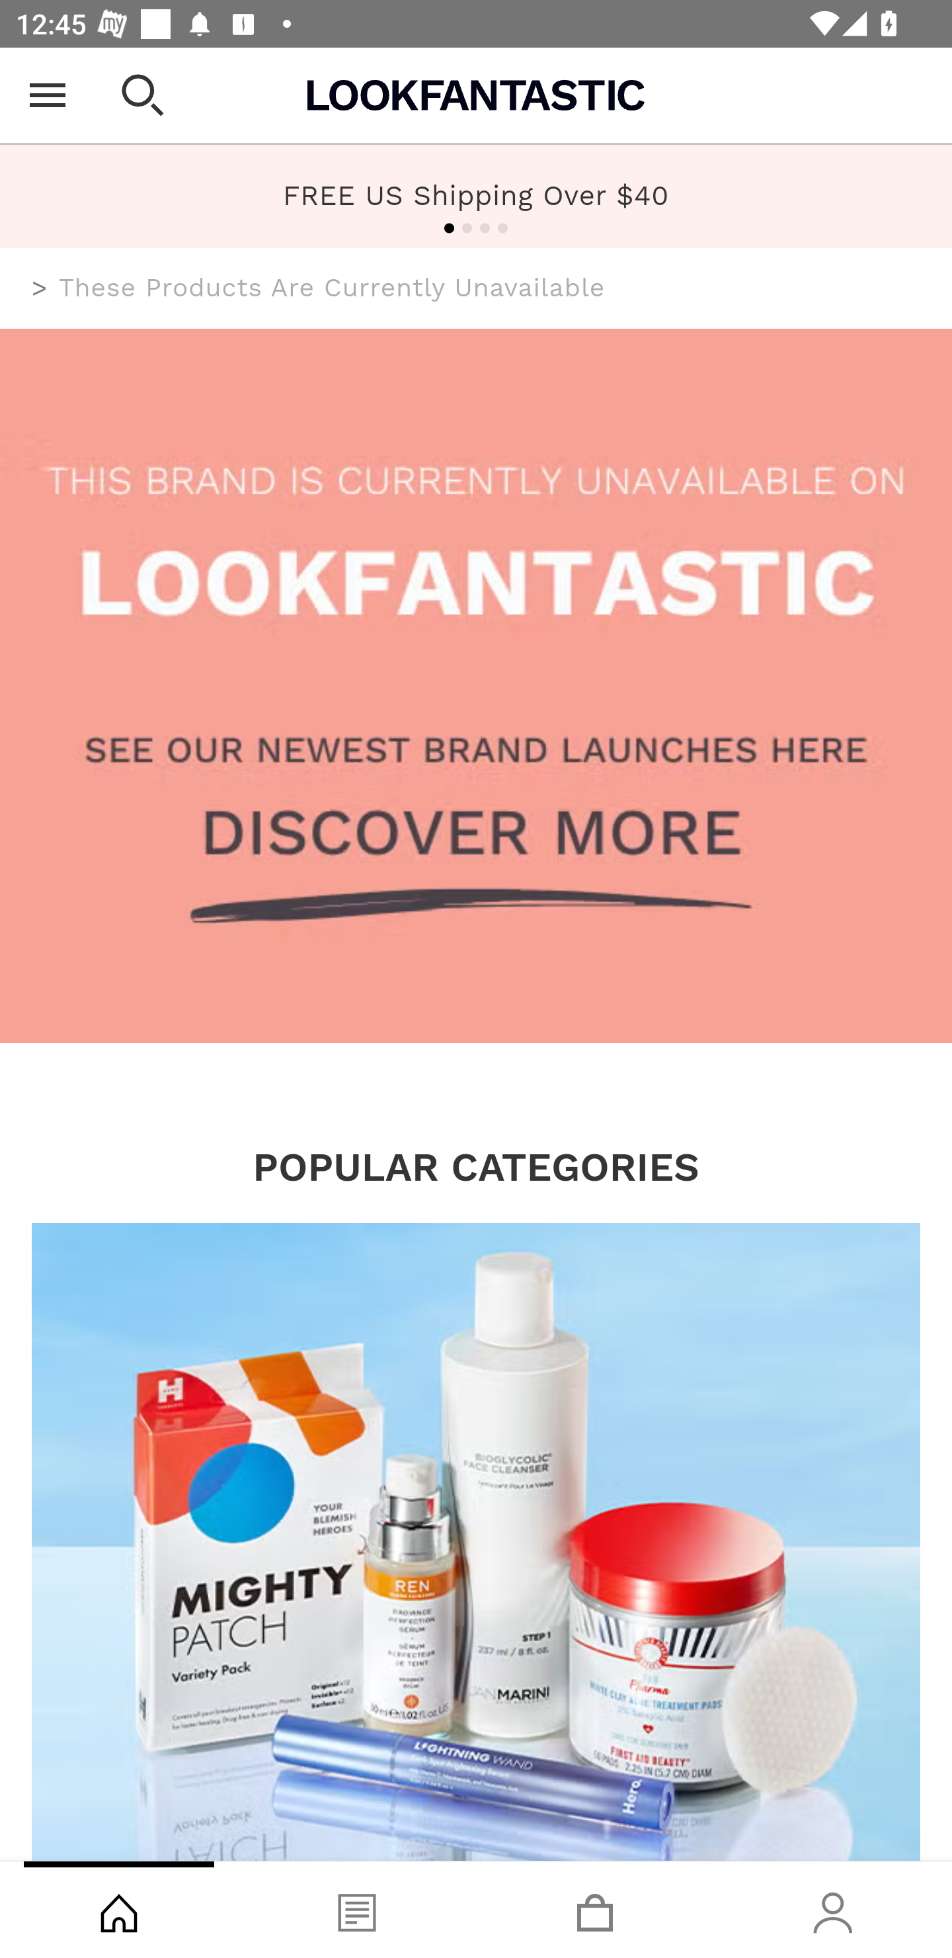 This screenshot has width=952, height=1958. I want to click on us.lookfantastic, so click(40, 288).